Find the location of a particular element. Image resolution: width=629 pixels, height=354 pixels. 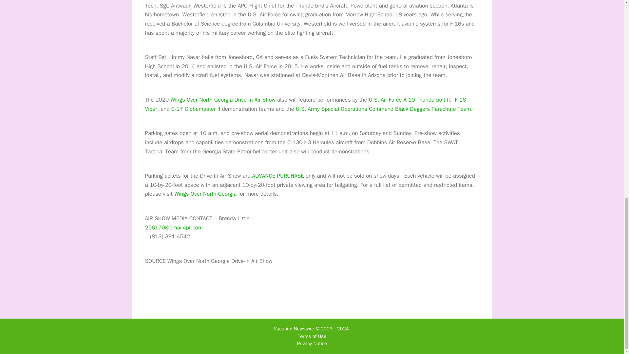

Wings Over North Georgia Drive-In Air Show is located at coordinates (223, 100).